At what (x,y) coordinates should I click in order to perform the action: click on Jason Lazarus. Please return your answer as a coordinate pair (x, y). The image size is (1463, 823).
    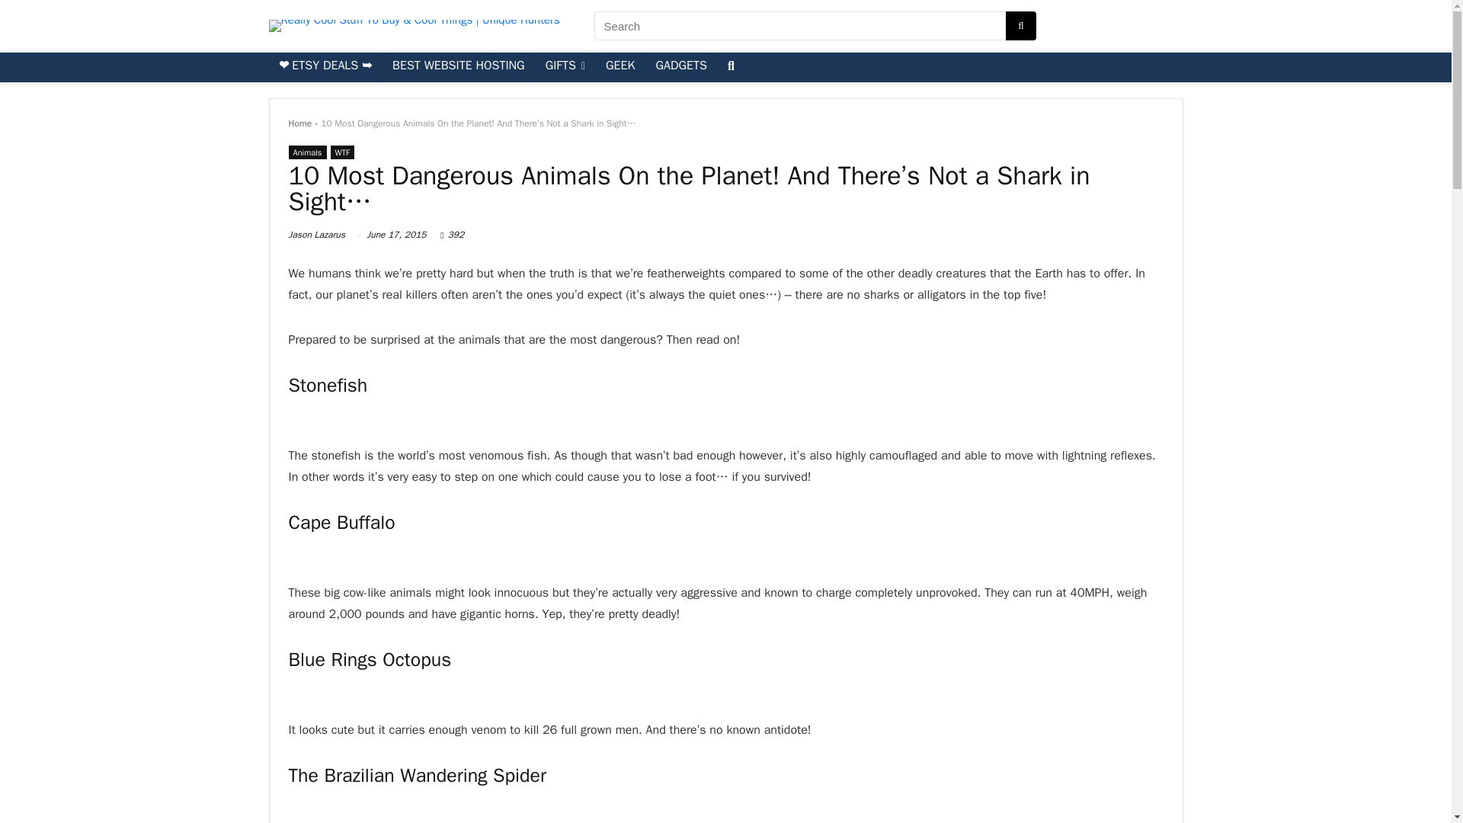
    Looking at the image, I should click on (317, 235).